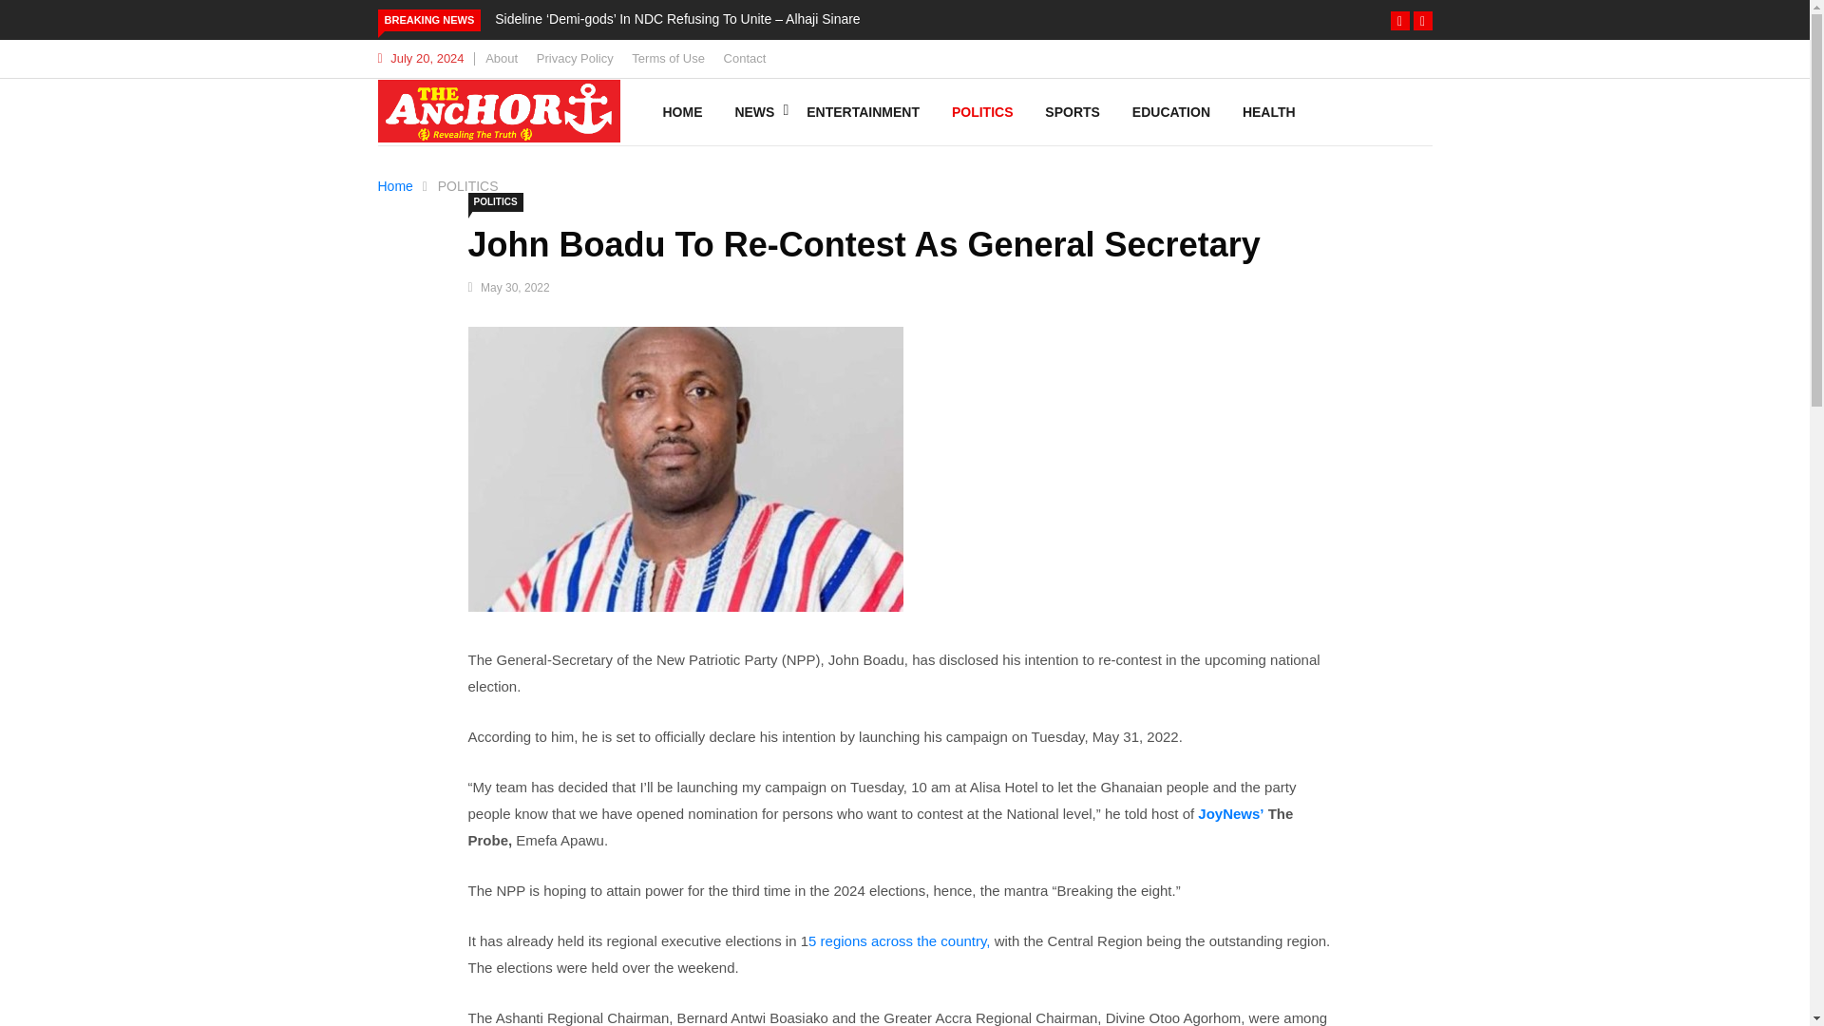 Image resolution: width=1824 pixels, height=1026 pixels. Describe the element at coordinates (682, 112) in the screenshot. I see `HOME` at that location.